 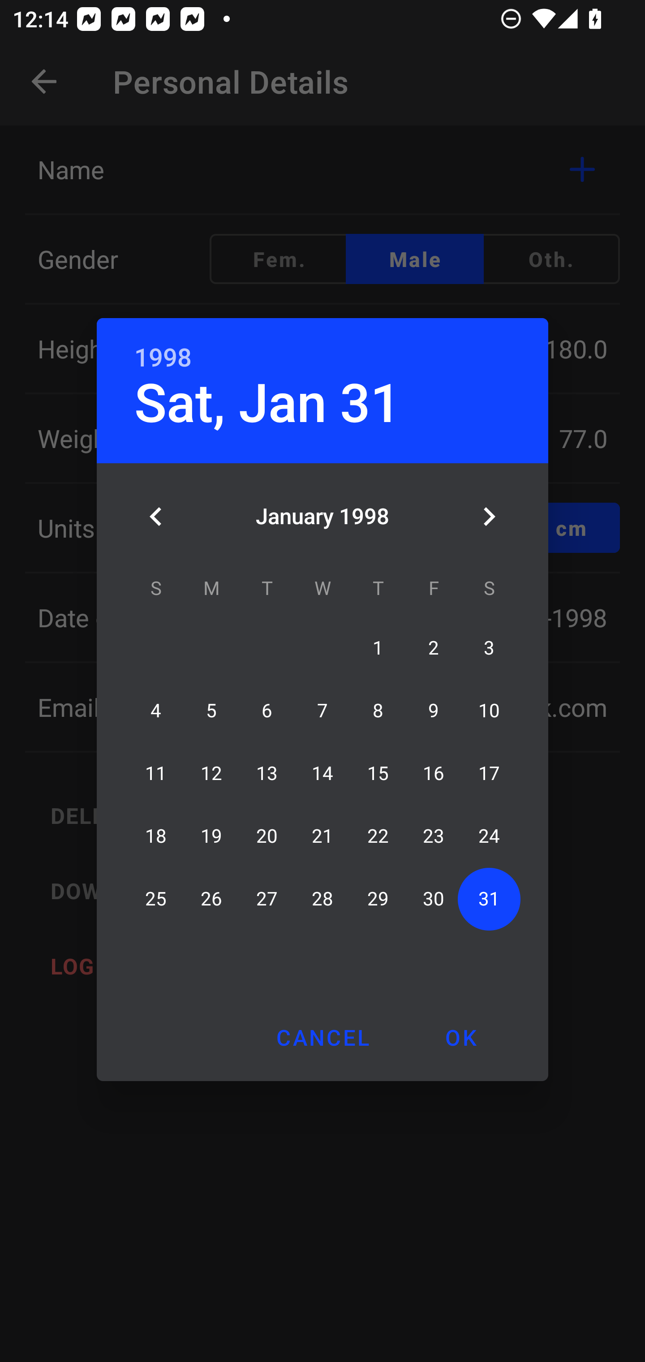 I want to click on 1 01 January 1998, so click(x=378, y=648).